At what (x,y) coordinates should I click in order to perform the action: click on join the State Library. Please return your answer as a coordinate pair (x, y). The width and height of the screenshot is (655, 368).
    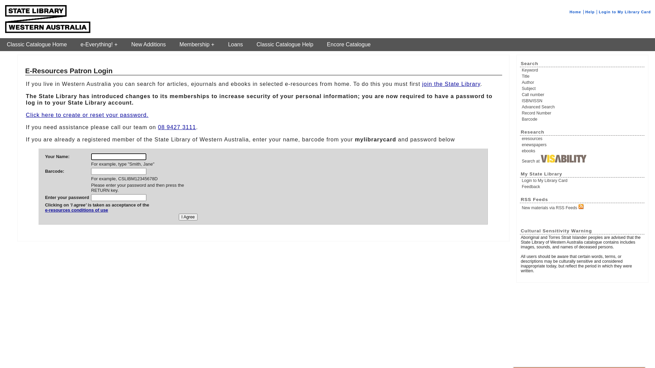
    Looking at the image, I should click on (451, 84).